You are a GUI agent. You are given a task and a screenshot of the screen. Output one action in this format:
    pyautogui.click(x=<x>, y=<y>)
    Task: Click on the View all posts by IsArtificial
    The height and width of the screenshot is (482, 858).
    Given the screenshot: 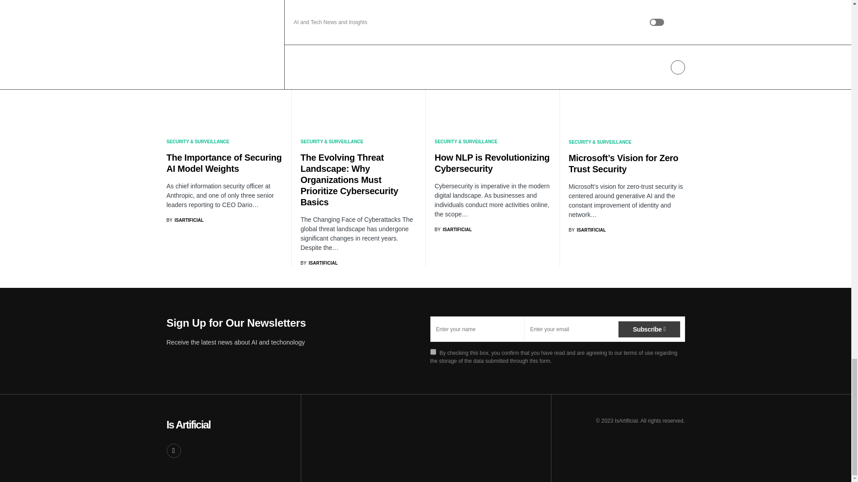 What is the action you would take?
    pyautogui.click(x=452, y=229)
    